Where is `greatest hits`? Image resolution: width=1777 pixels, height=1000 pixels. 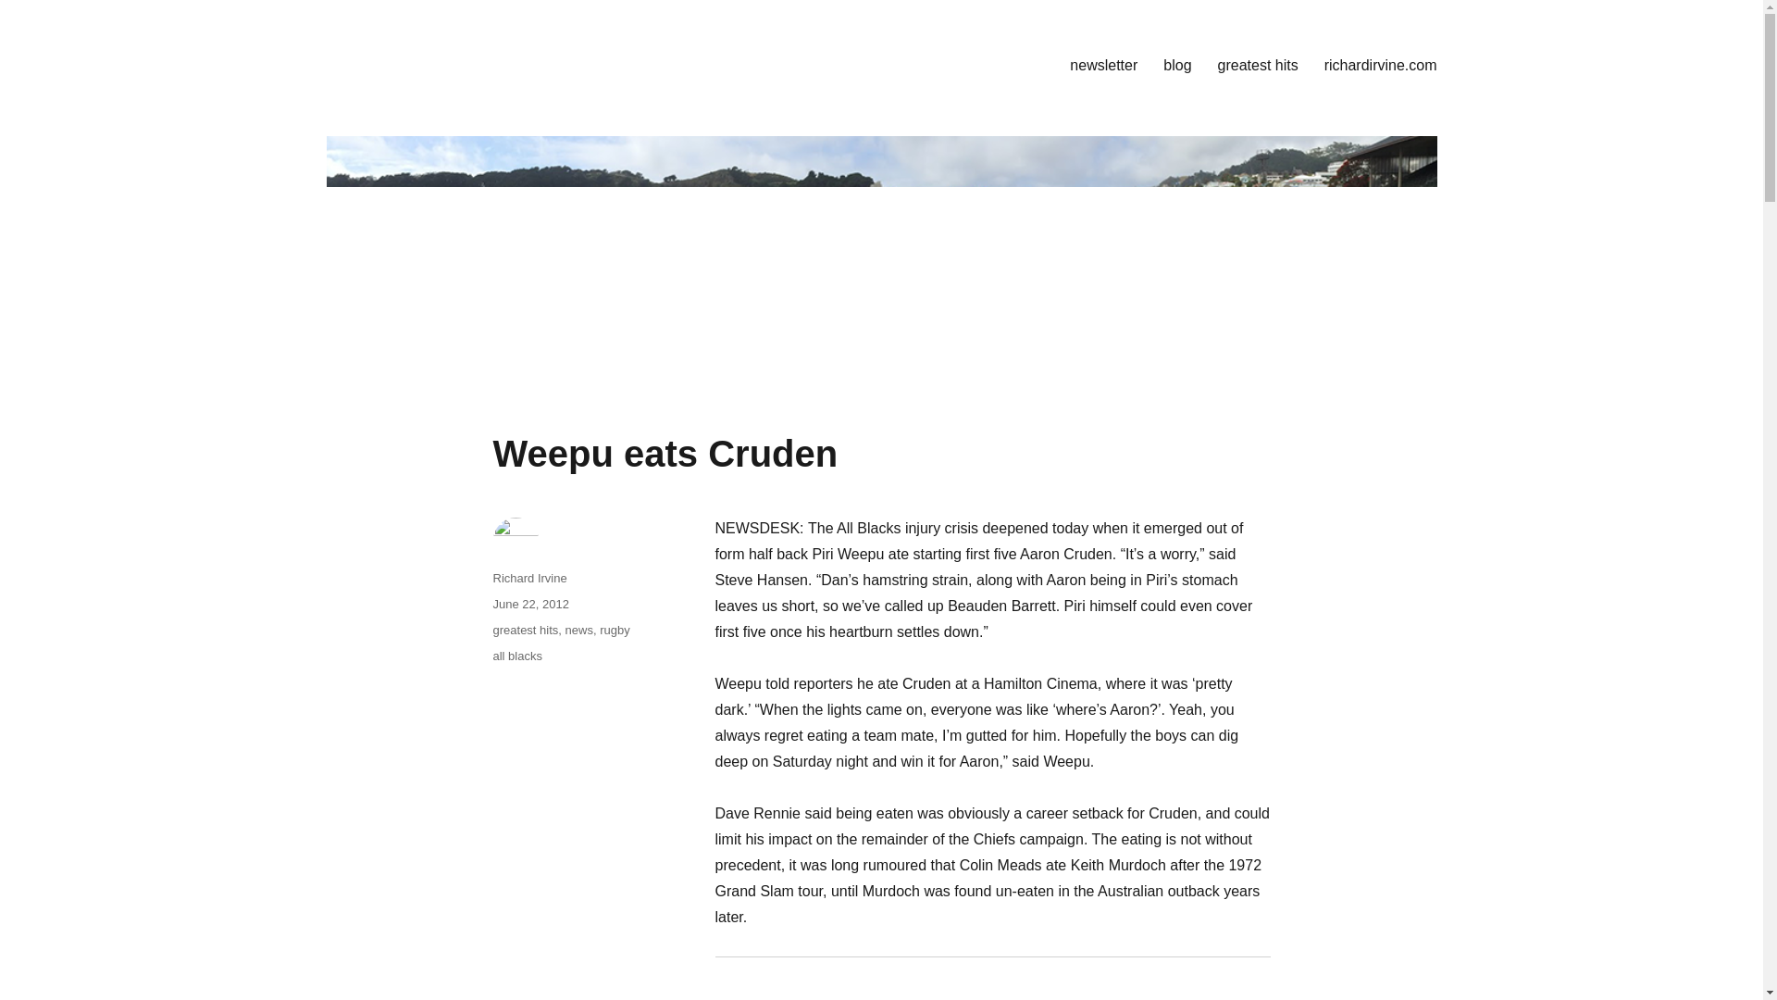
greatest hits is located at coordinates (1257, 64).